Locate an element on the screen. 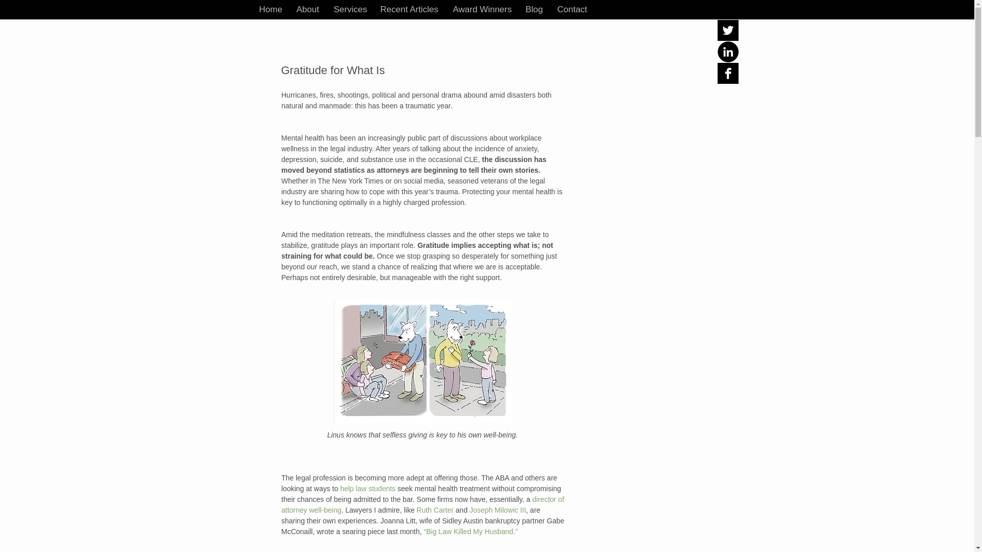 The image size is (982, 552). Home is located at coordinates (270, 9).